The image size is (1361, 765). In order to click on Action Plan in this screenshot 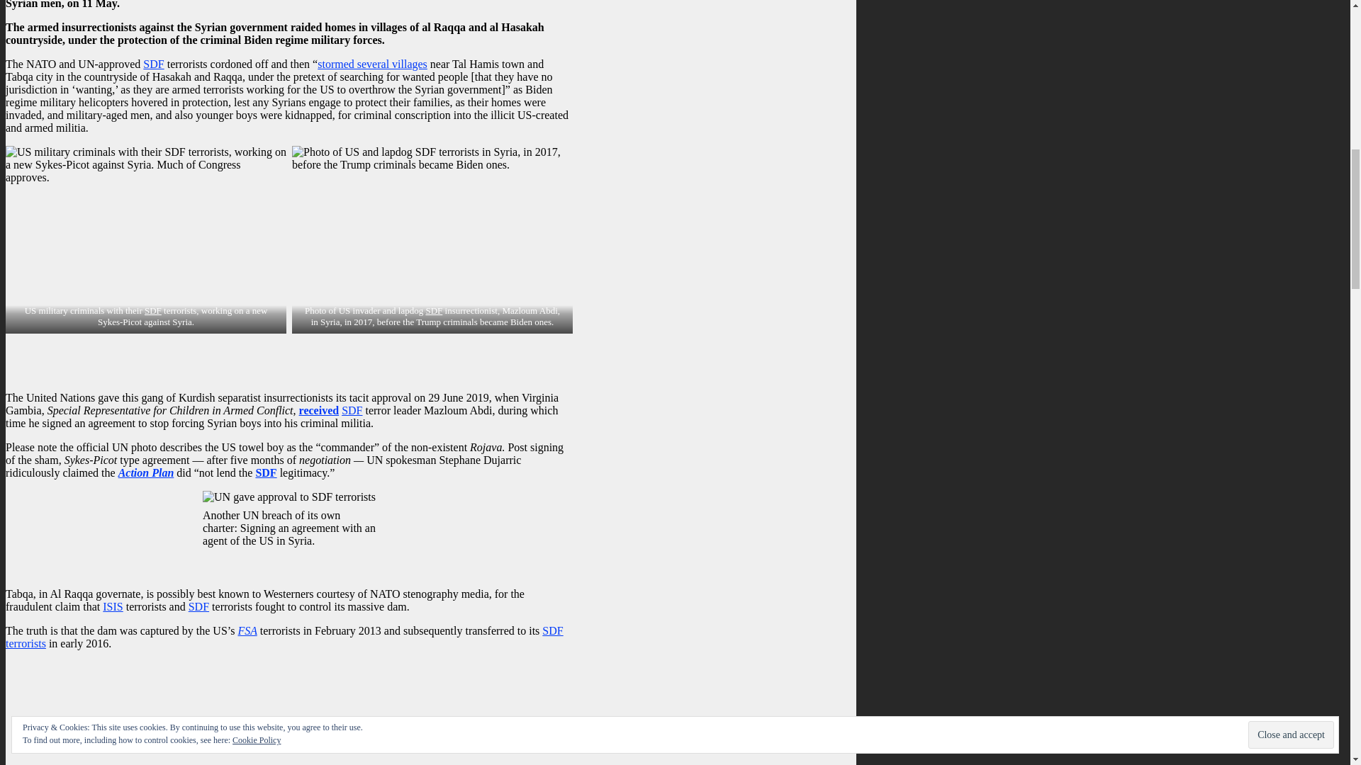, I will do `click(146, 472)`.